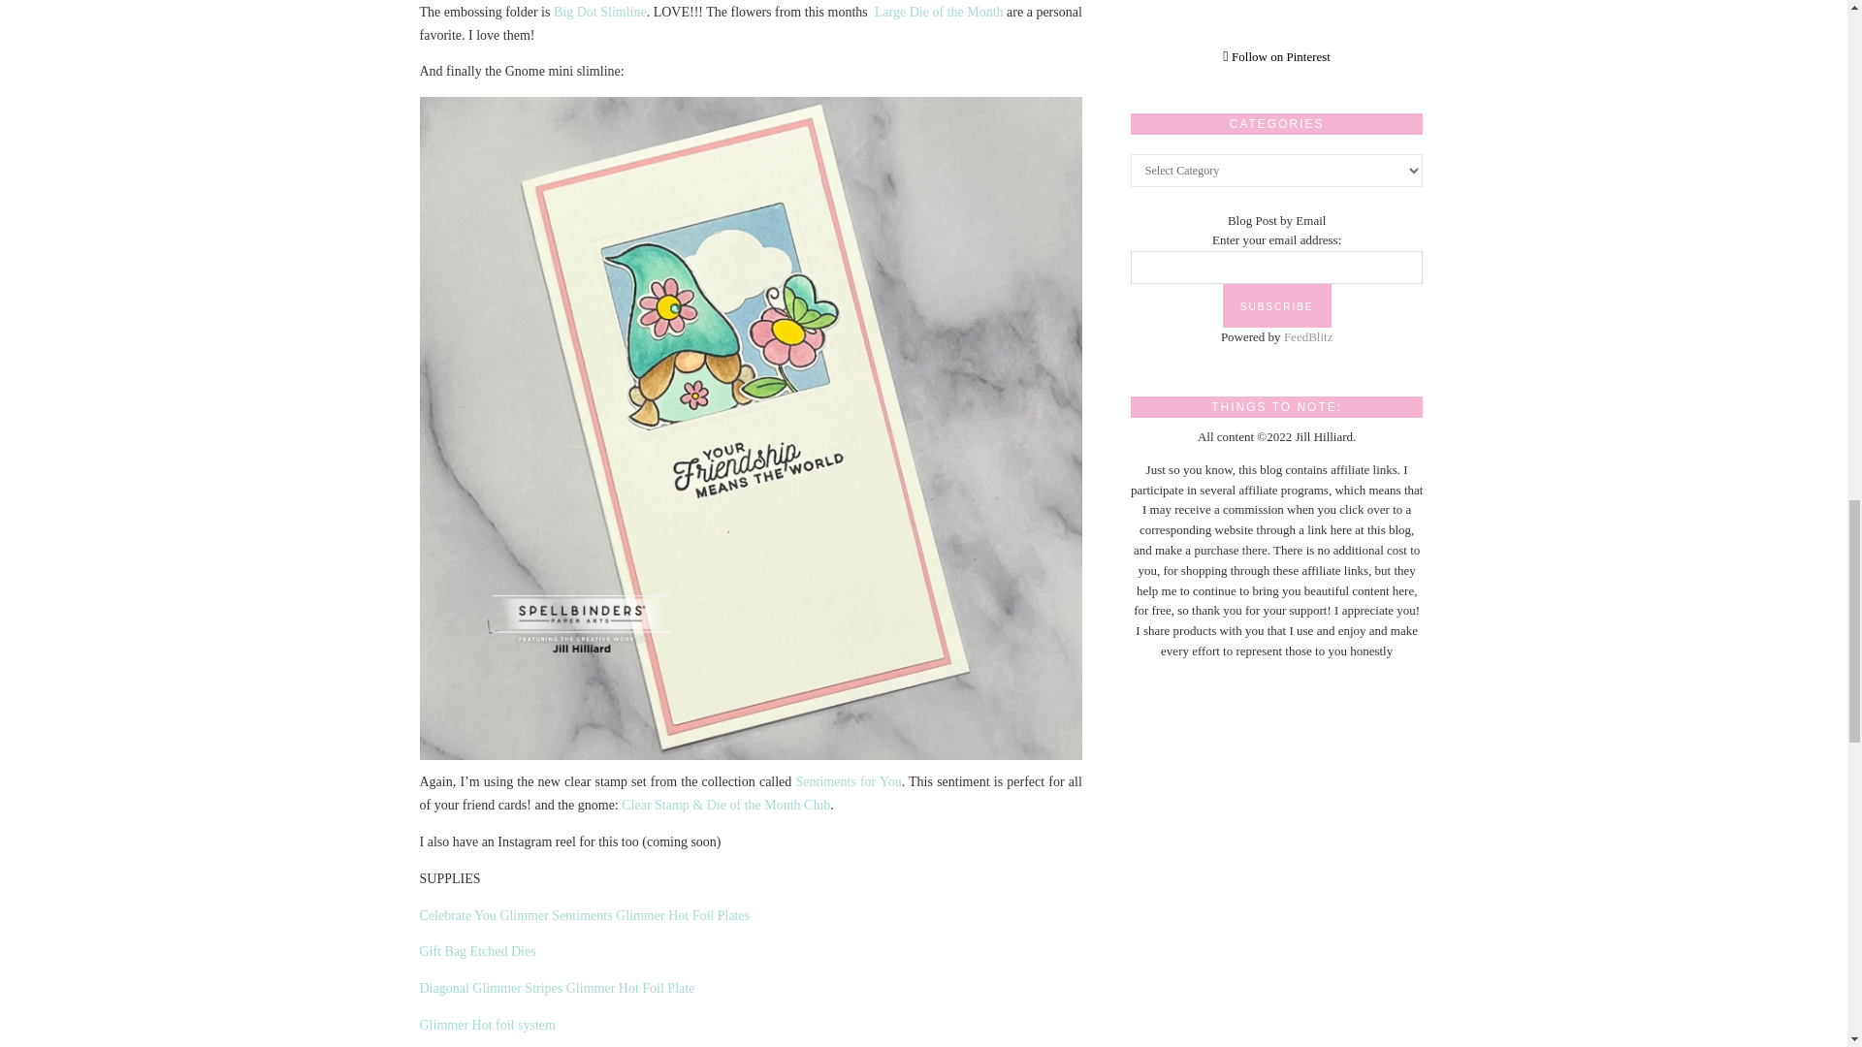  I want to click on Sentiments for You, so click(849, 781).